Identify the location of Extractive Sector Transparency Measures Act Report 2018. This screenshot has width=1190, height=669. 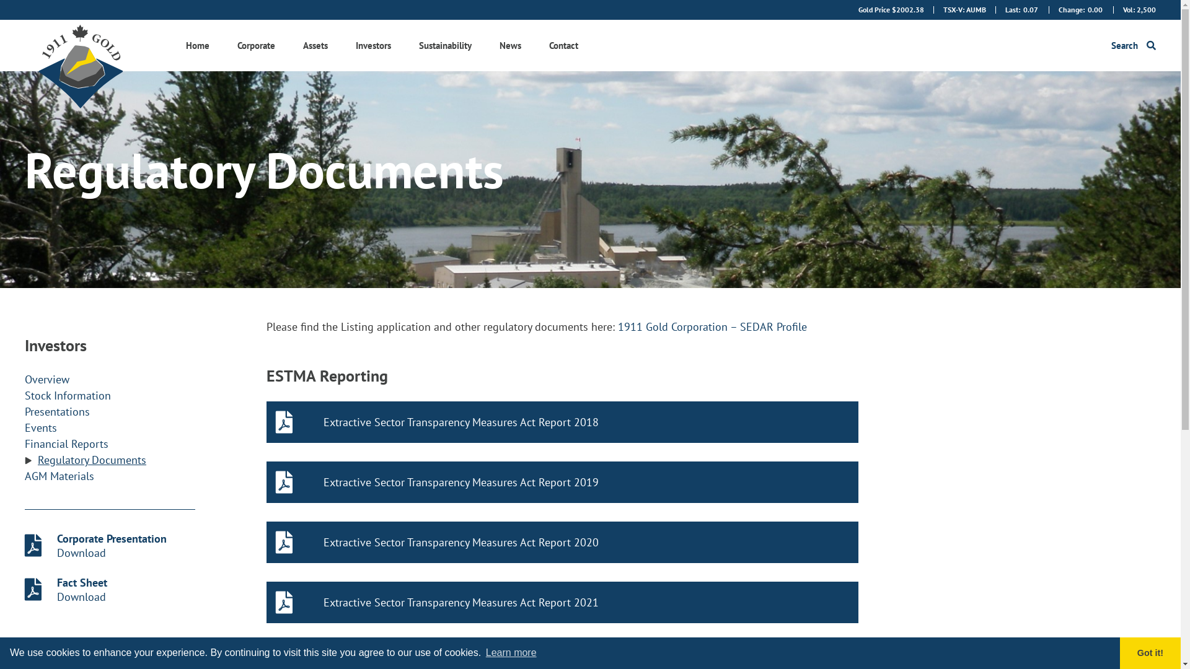
(563, 422).